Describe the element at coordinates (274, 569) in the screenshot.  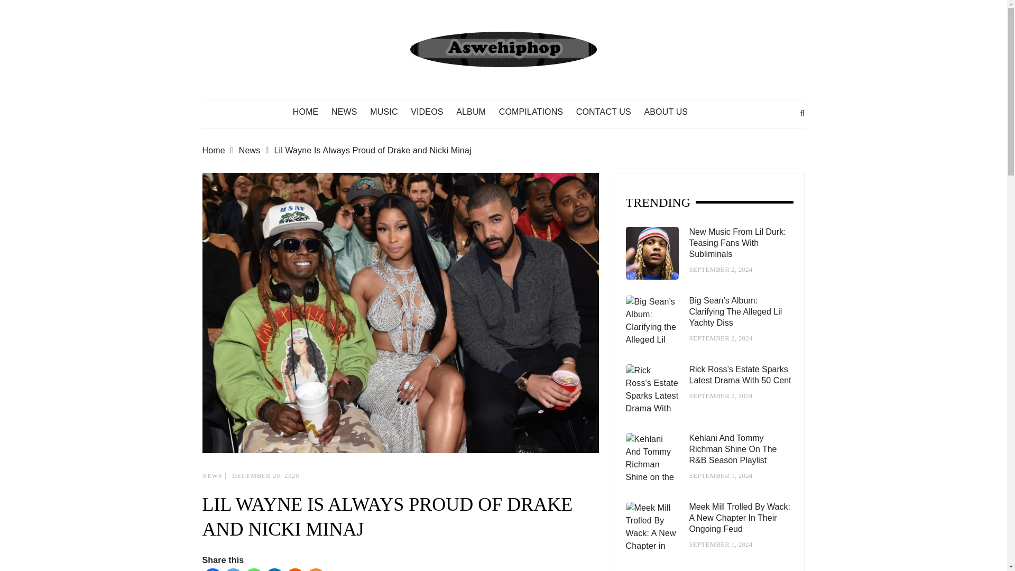
I see `Linkedin` at that location.